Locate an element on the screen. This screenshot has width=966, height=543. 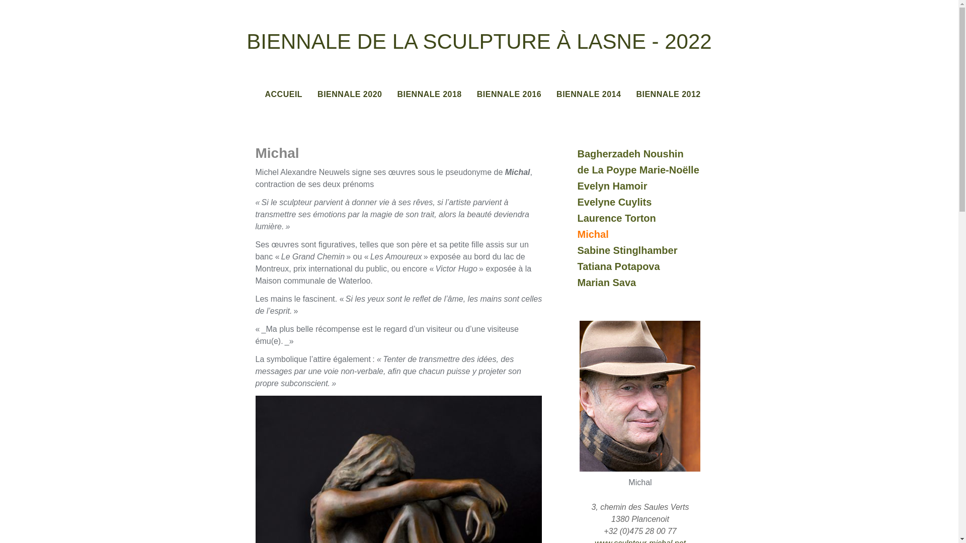
BIENNALE 2012 is located at coordinates (668, 95).